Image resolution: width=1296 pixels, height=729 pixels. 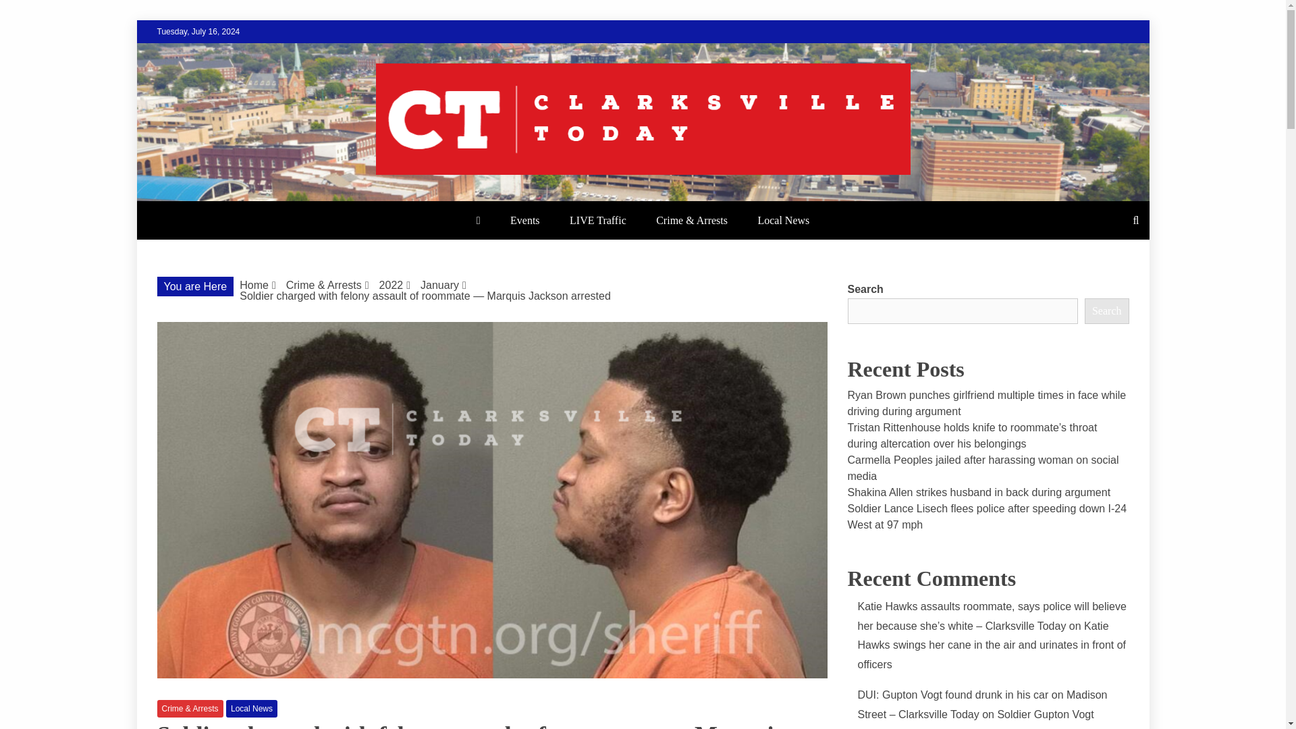 What do you see at coordinates (28, 12) in the screenshot?
I see `Search` at bounding box center [28, 12].